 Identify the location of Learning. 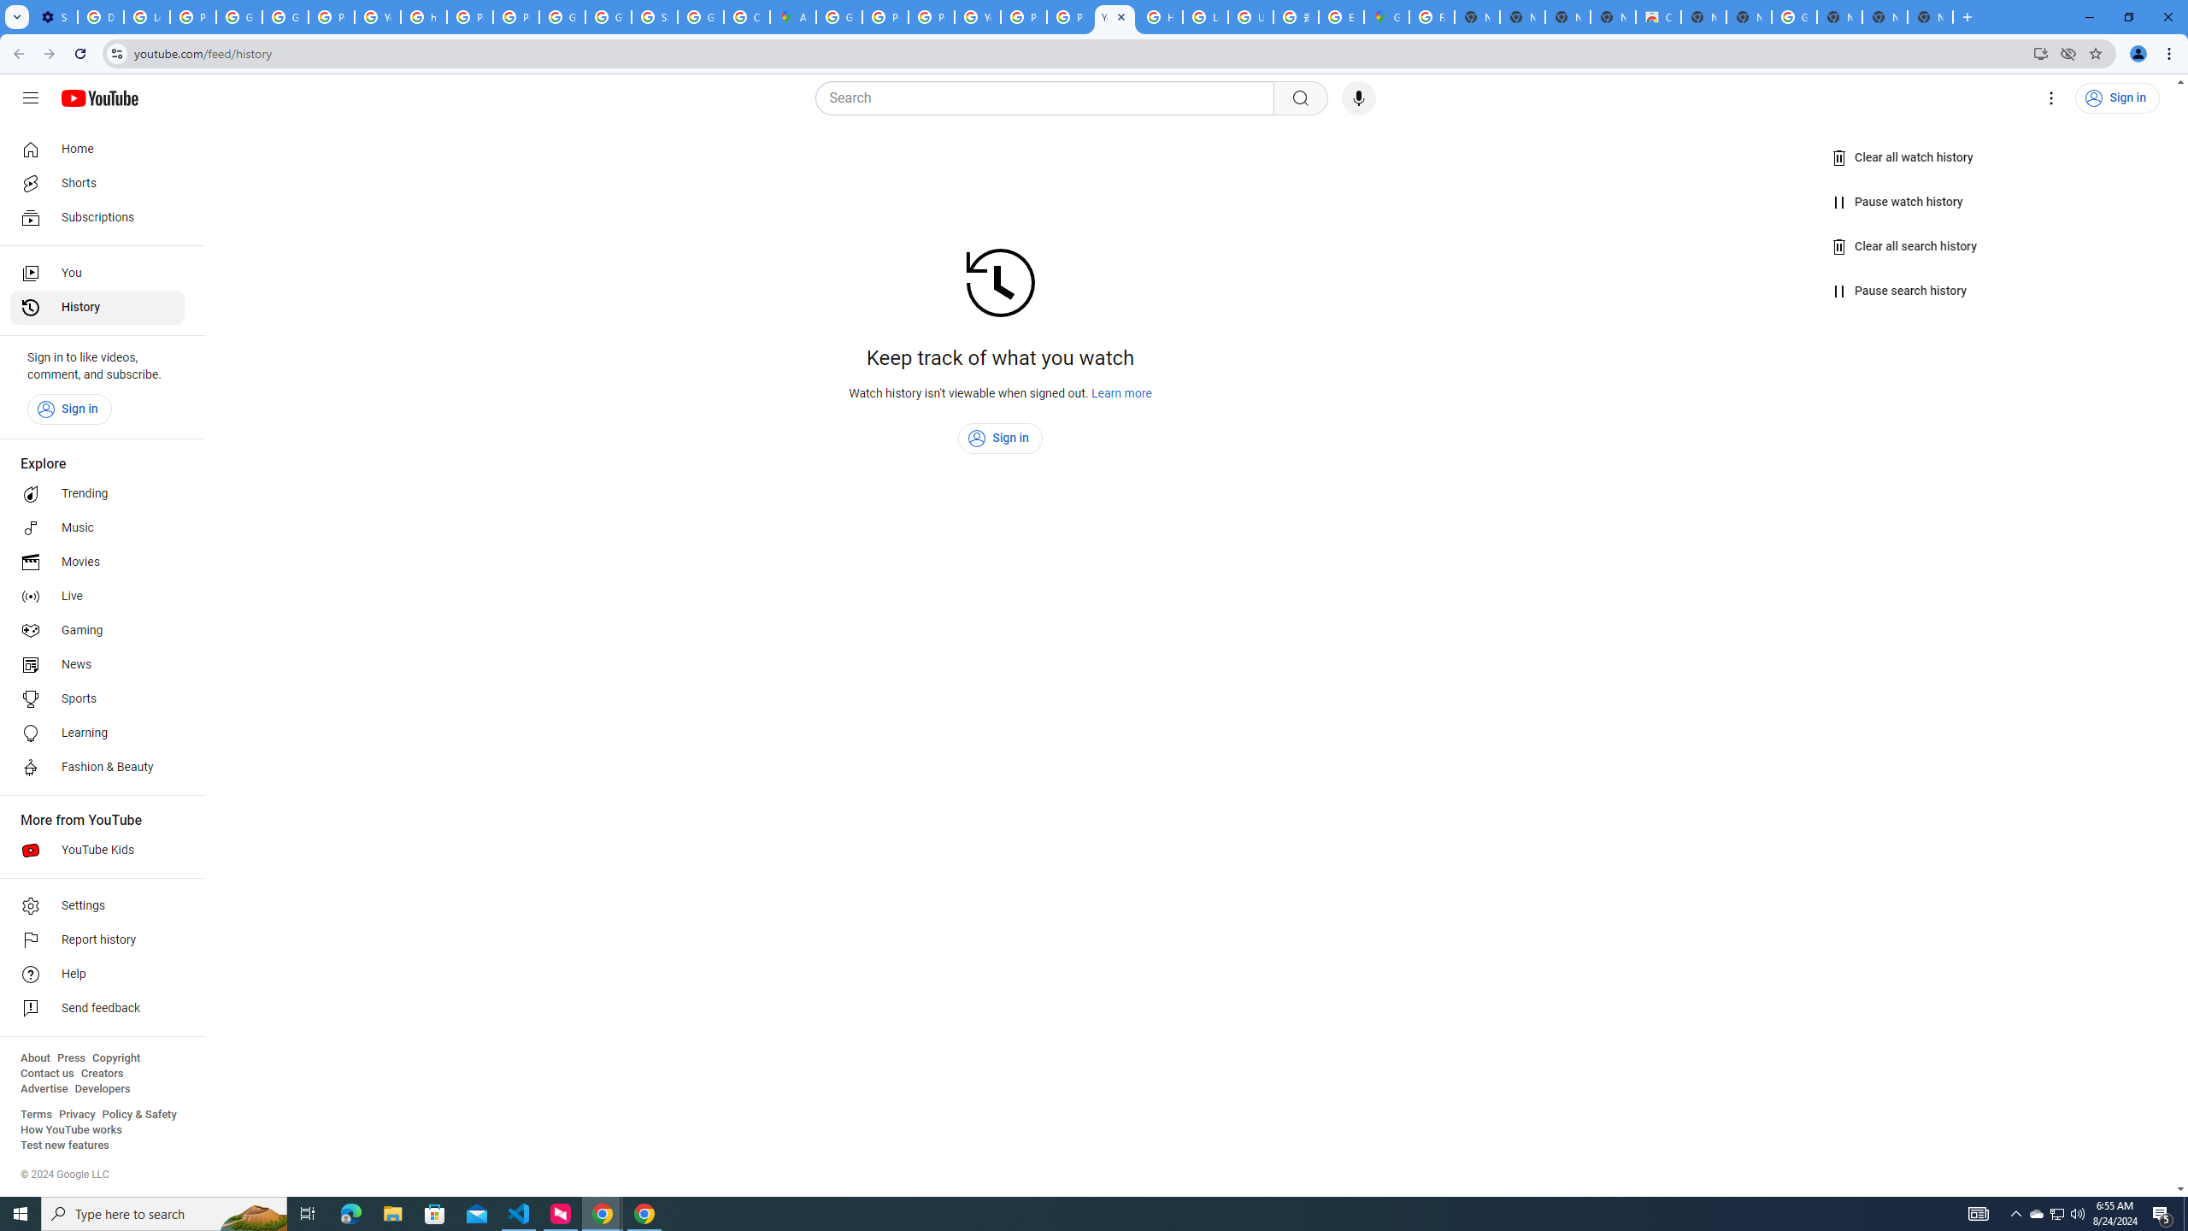
(97, 733).